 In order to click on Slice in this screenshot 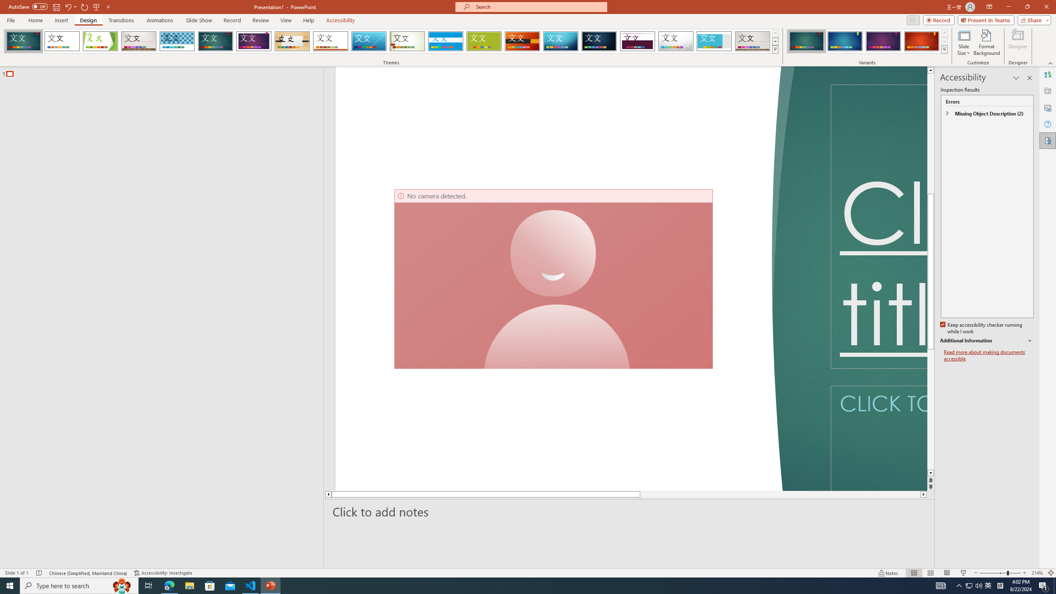, I will do `click(369, 41)`.